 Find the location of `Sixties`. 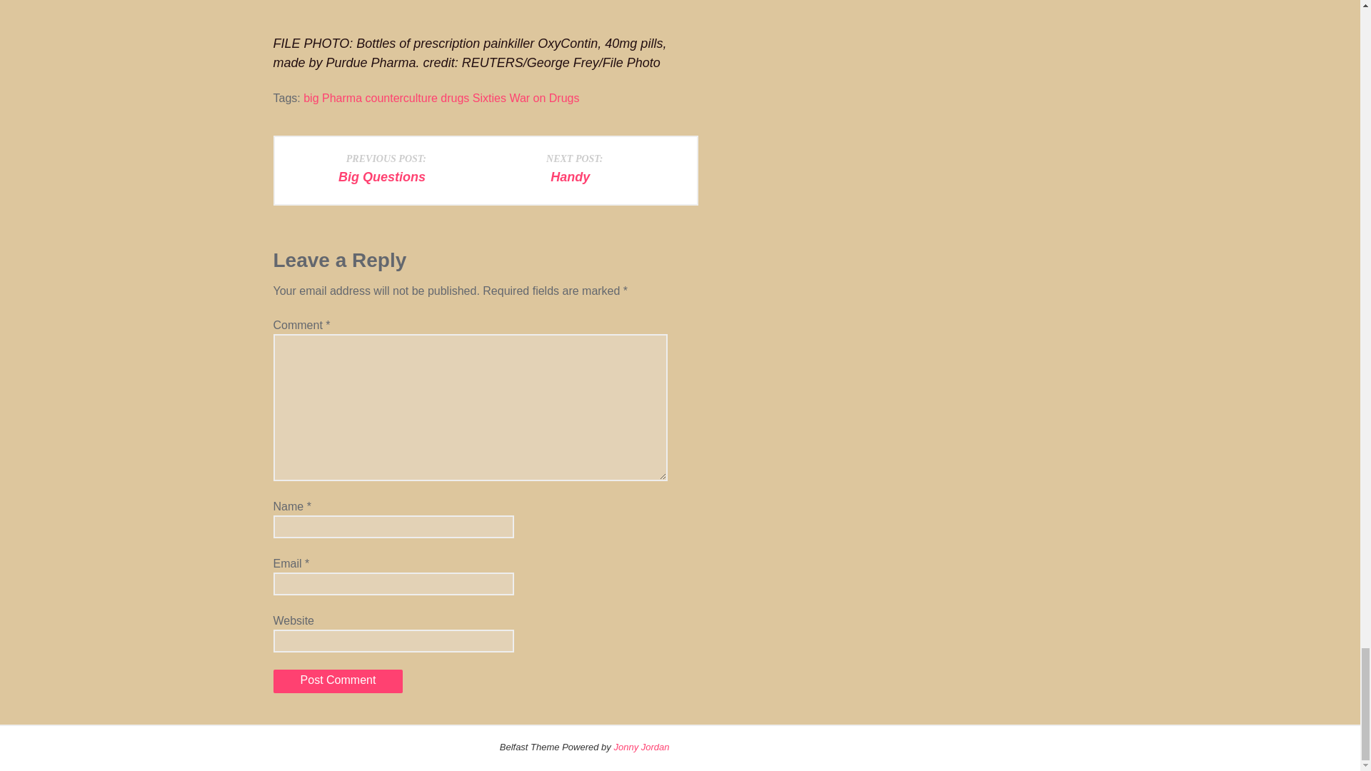

Sixties is located at coordinates (386, 167).